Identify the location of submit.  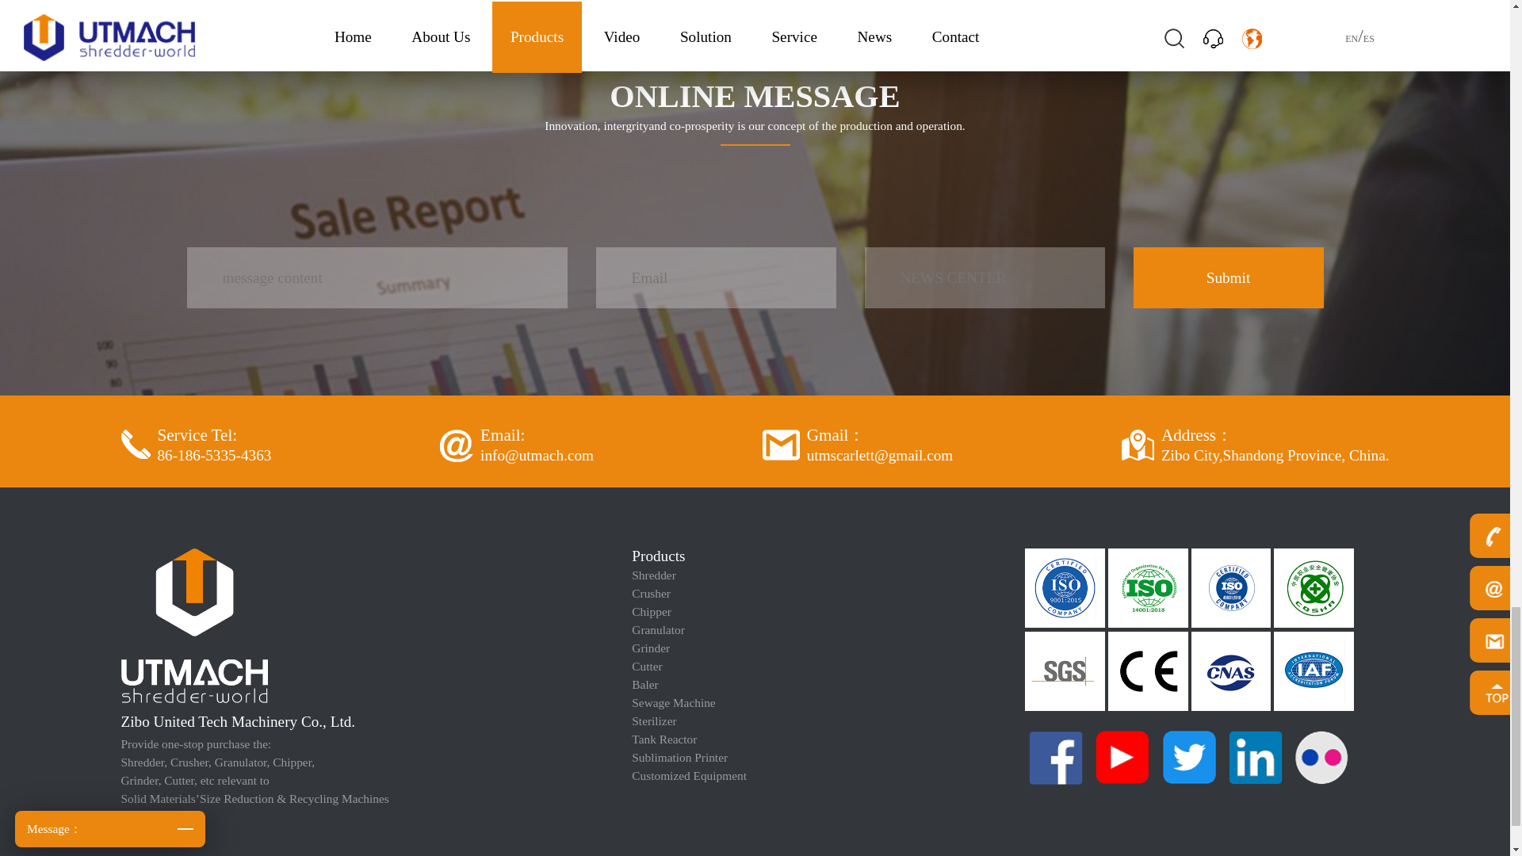
(1229, 277).